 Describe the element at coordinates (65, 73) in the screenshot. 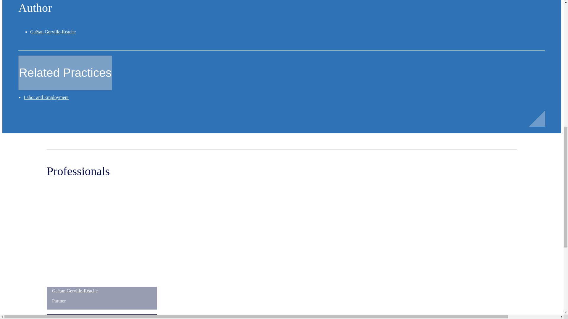

I see `Related Practices` at that location.